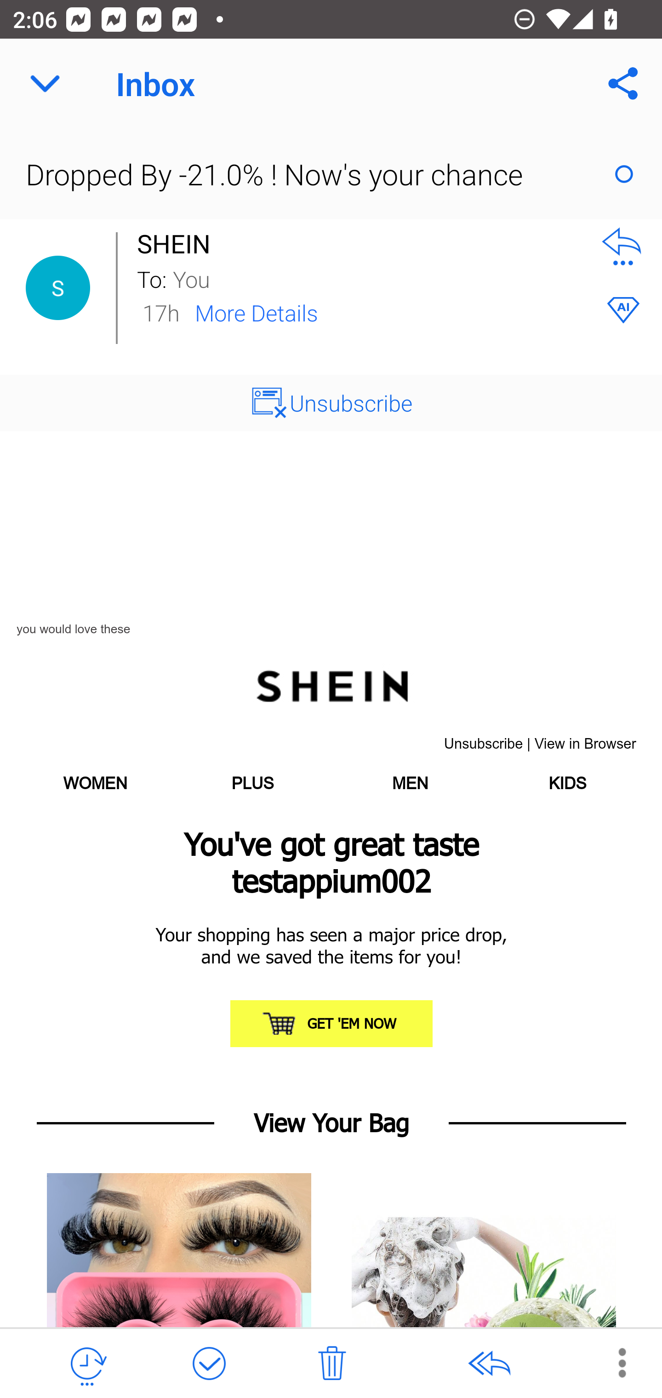  What do you see at coordinates (74, 629) in the screenshot?
I see `you would love these` at bounding box center [74, 629].